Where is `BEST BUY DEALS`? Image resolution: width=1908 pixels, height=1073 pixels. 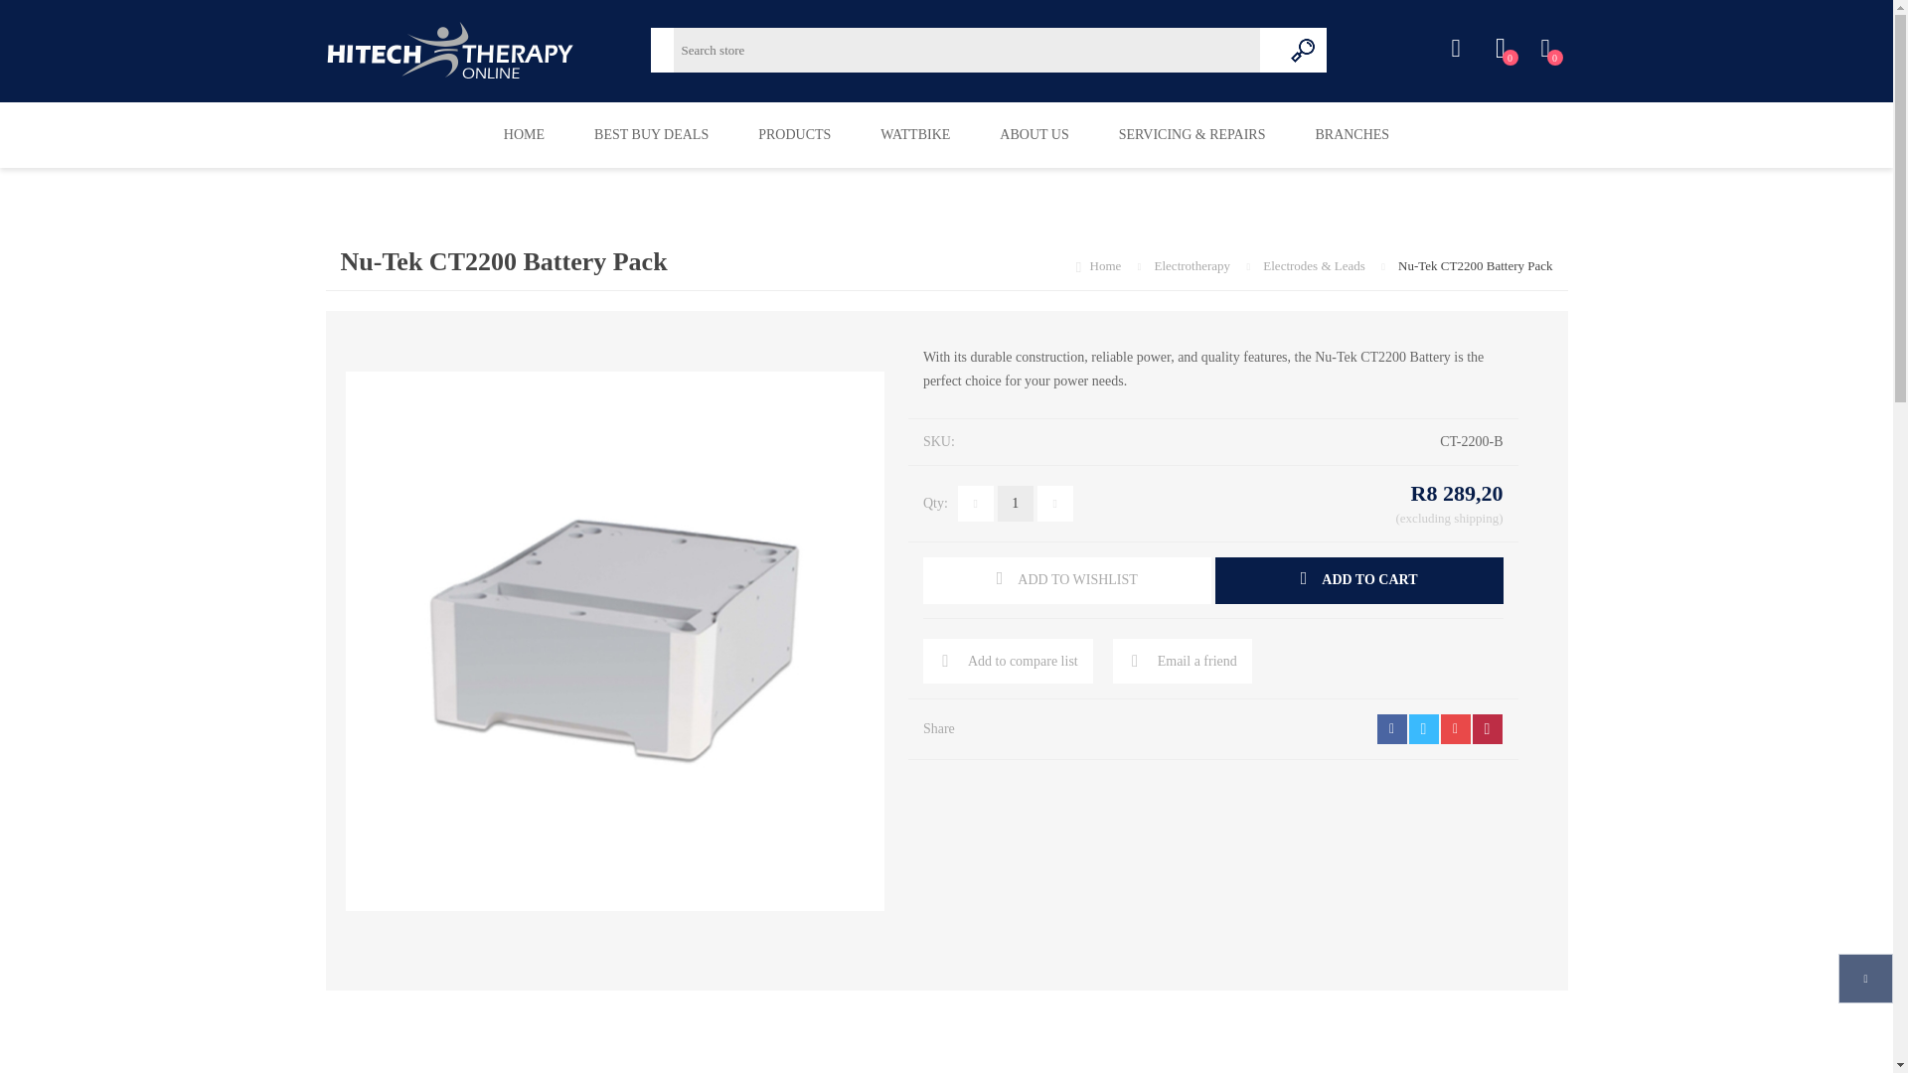
BEST BUY DEALS is located at coordinates (650, 134).